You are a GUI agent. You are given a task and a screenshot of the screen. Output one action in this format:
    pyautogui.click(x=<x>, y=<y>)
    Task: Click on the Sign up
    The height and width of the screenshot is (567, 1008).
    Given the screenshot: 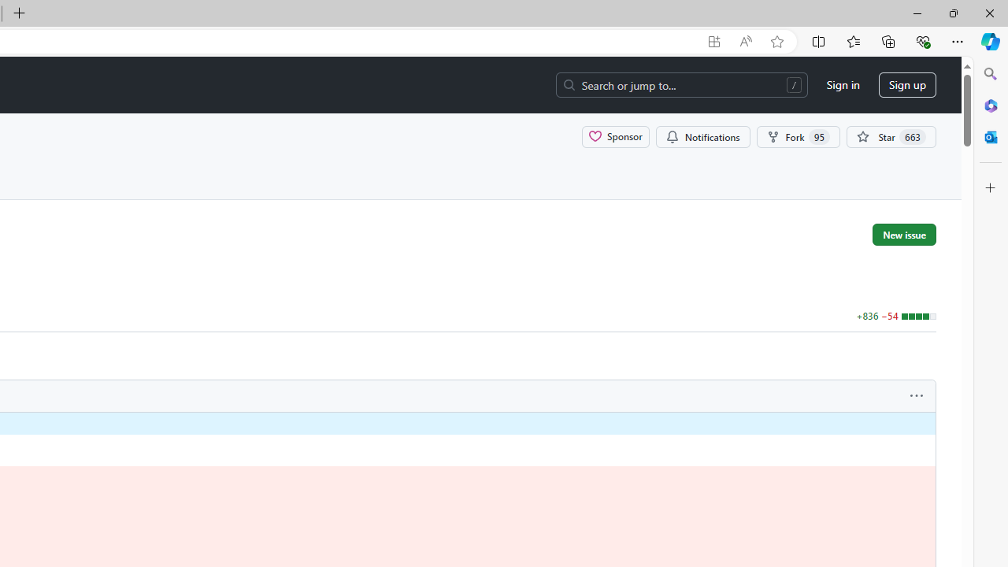 What is the action you would take?
    pyautogui.click(x=907, y=85)
    